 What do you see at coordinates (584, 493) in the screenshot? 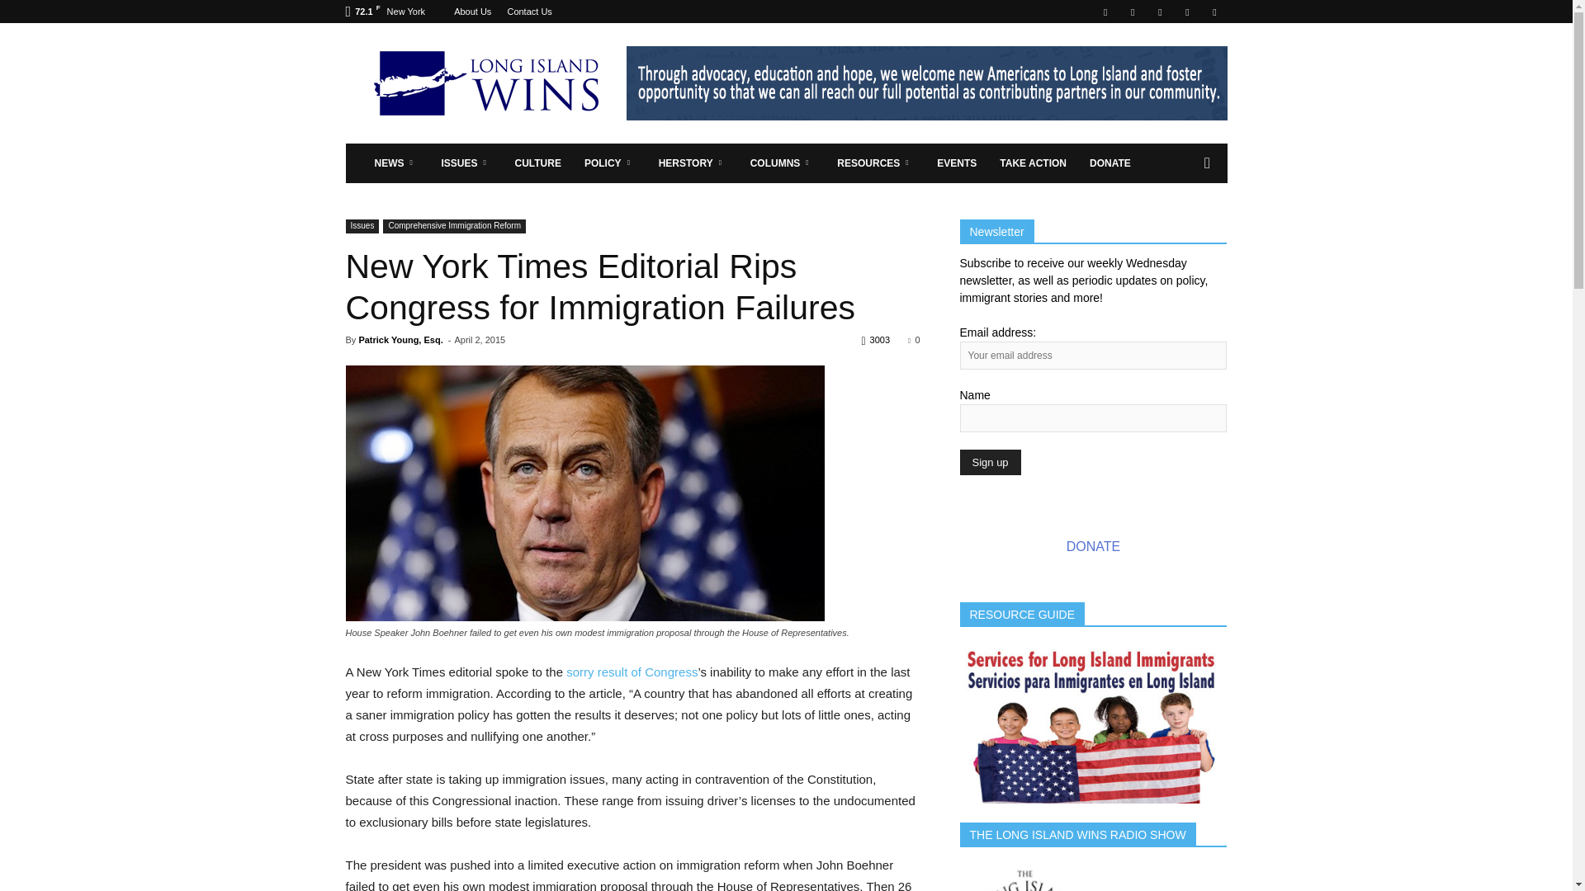
I see `boehner1` at bounding box center [584, 493].